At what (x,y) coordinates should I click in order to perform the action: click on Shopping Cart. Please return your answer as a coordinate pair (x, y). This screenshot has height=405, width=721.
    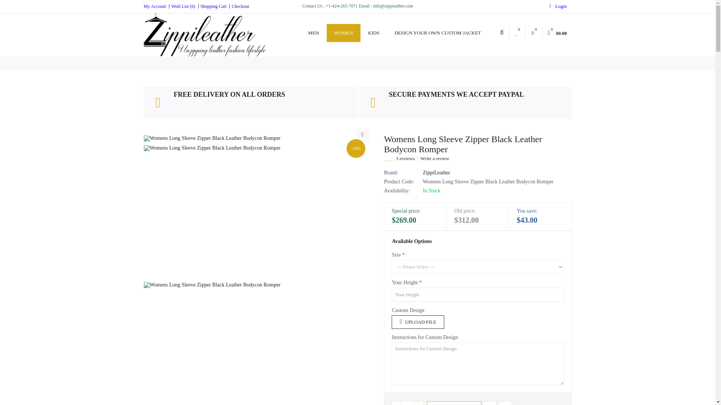
    Looking at the image, I should click on (213, 6).